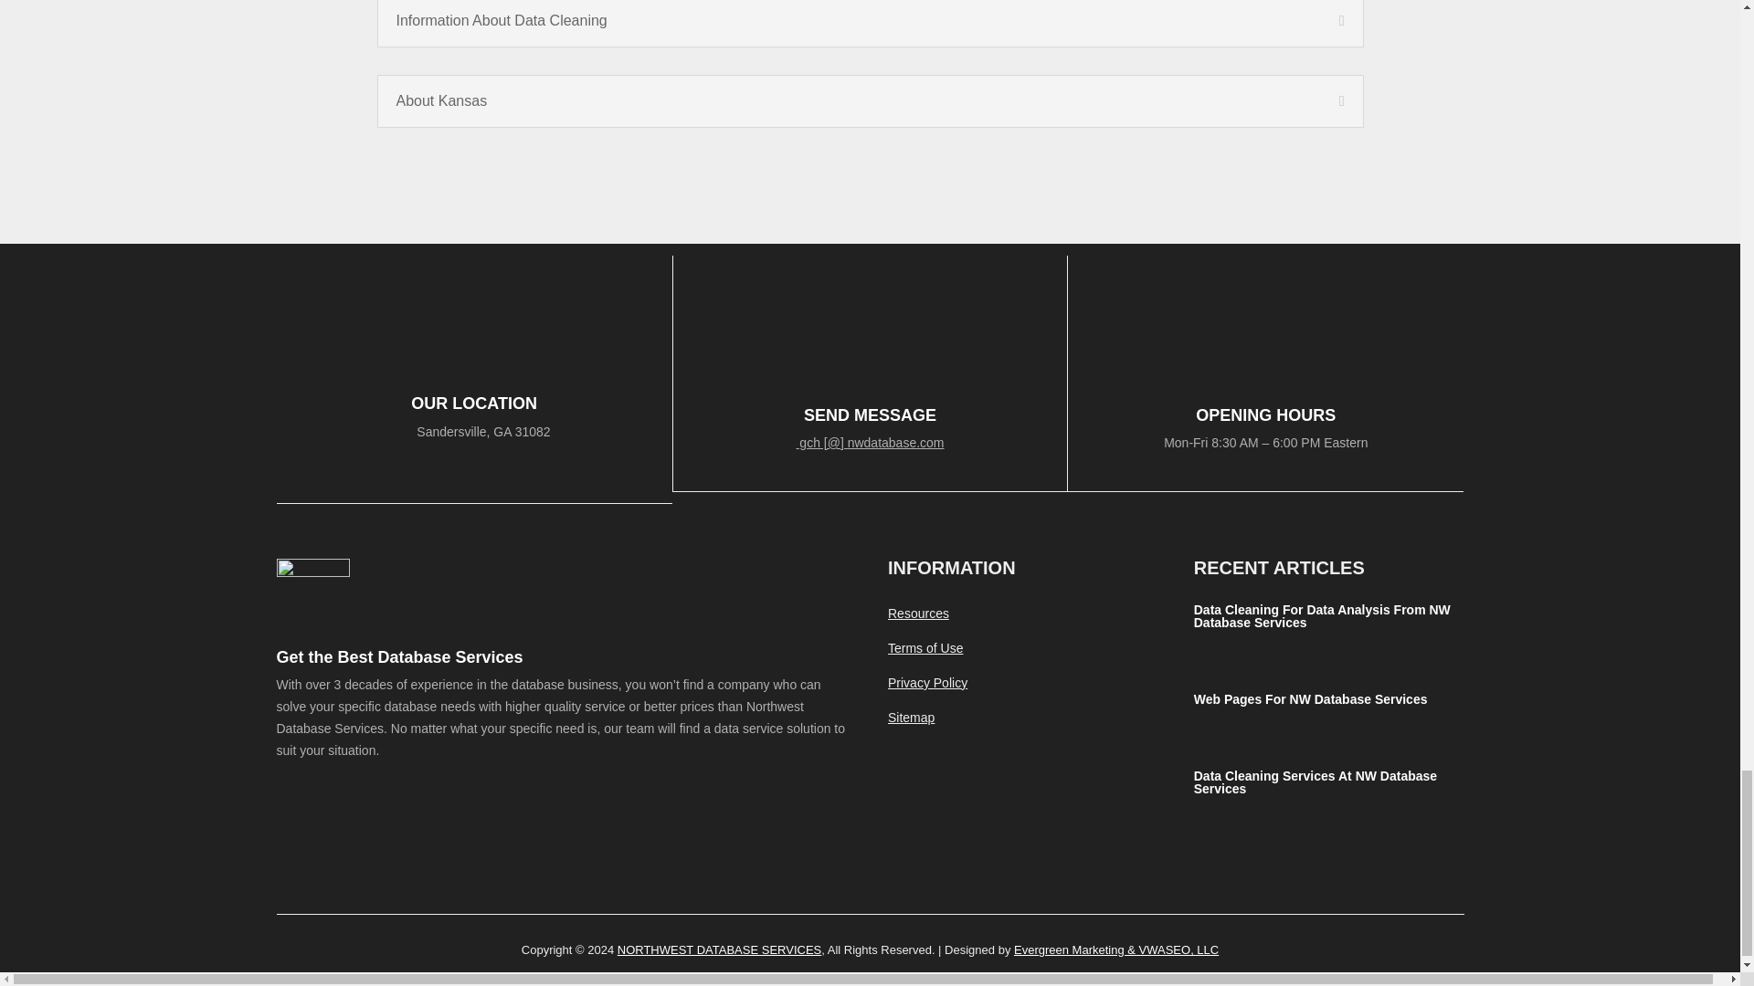 This screenshot has width=1754, height=986. I want to click on Privacy Policy NW Database, so click(927, 683).